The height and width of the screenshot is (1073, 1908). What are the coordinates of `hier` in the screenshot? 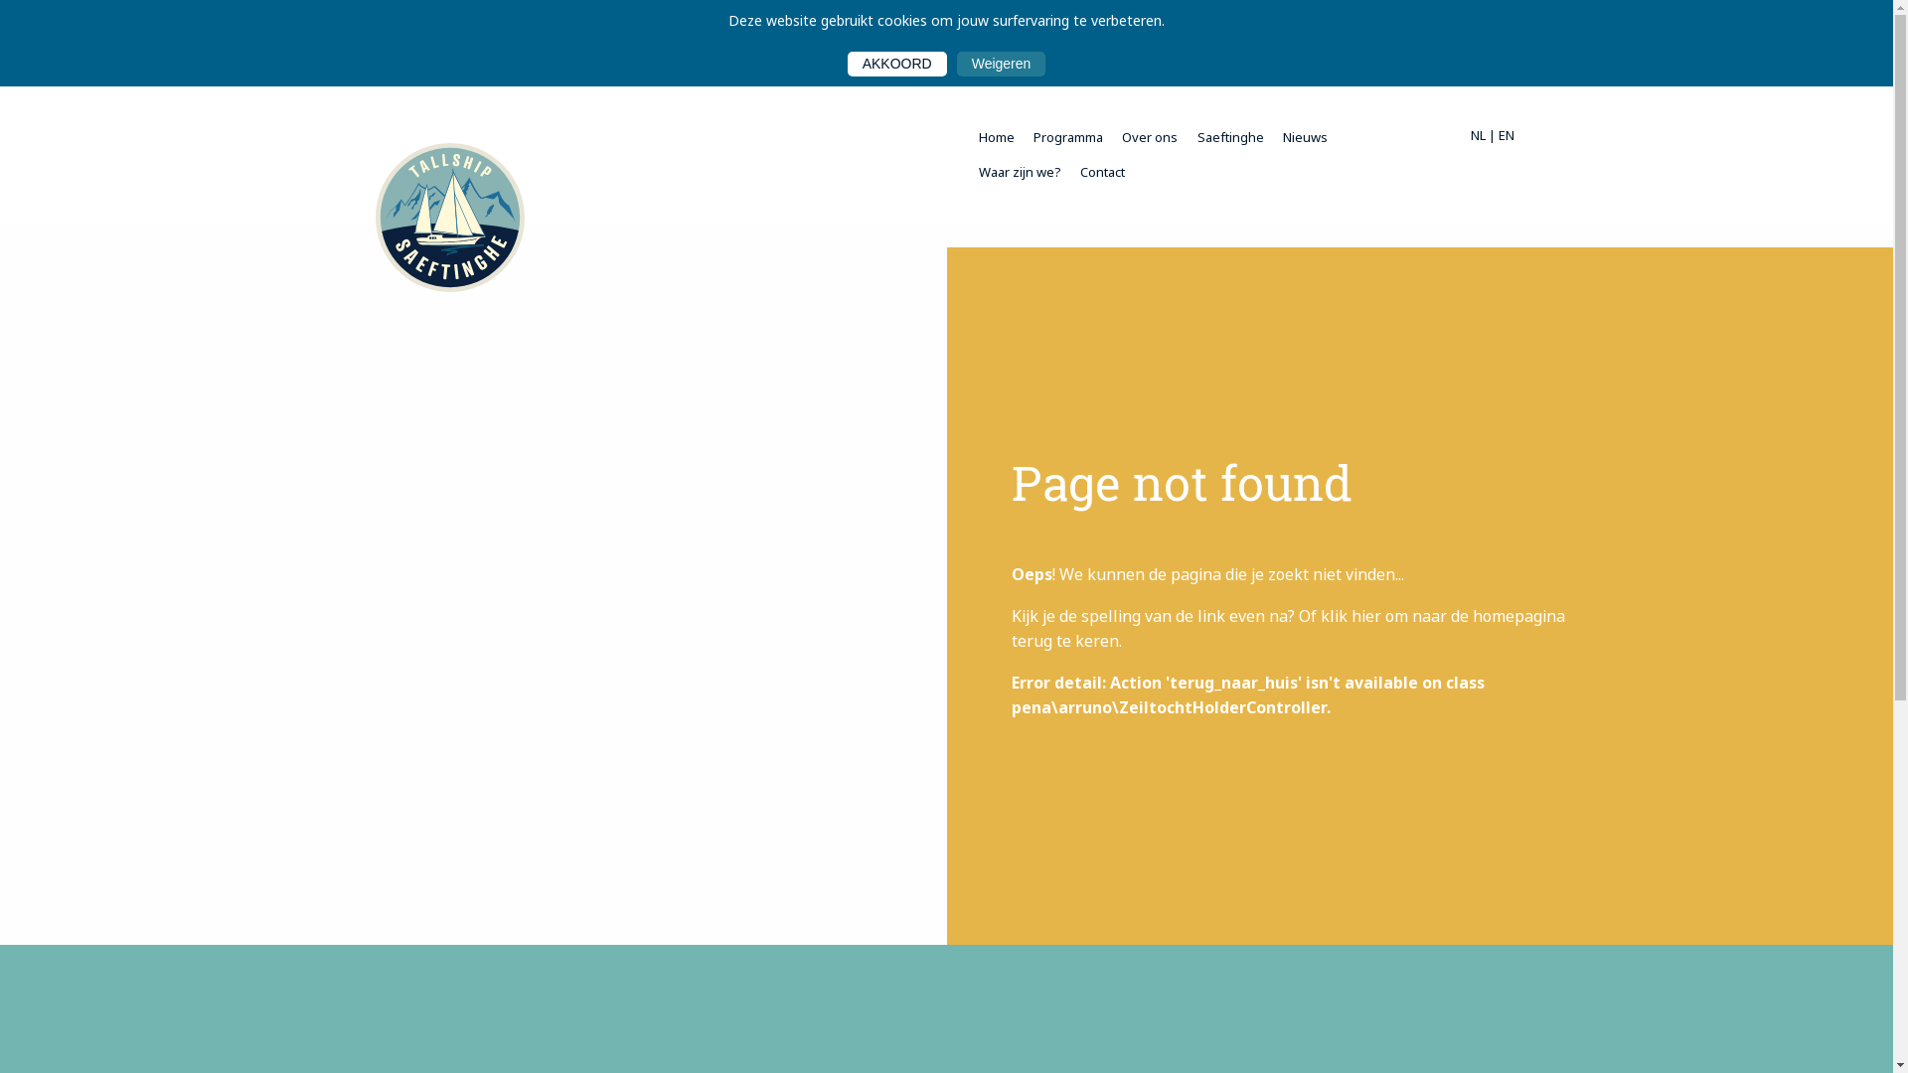 It's located at (1366, 616).